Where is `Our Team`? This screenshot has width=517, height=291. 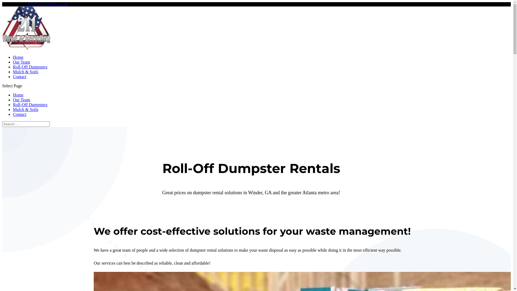 Our Team is located at coordinates (22, 62).